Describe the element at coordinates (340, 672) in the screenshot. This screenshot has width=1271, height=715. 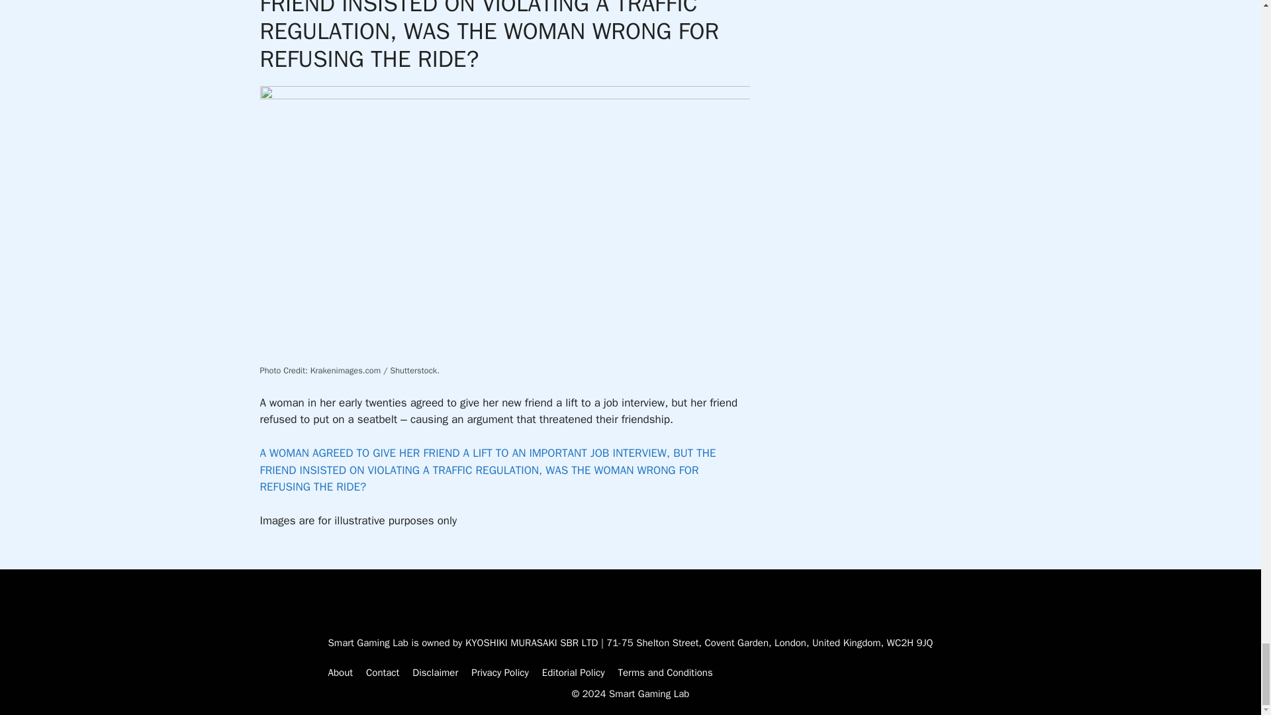
I see `About` at that location.